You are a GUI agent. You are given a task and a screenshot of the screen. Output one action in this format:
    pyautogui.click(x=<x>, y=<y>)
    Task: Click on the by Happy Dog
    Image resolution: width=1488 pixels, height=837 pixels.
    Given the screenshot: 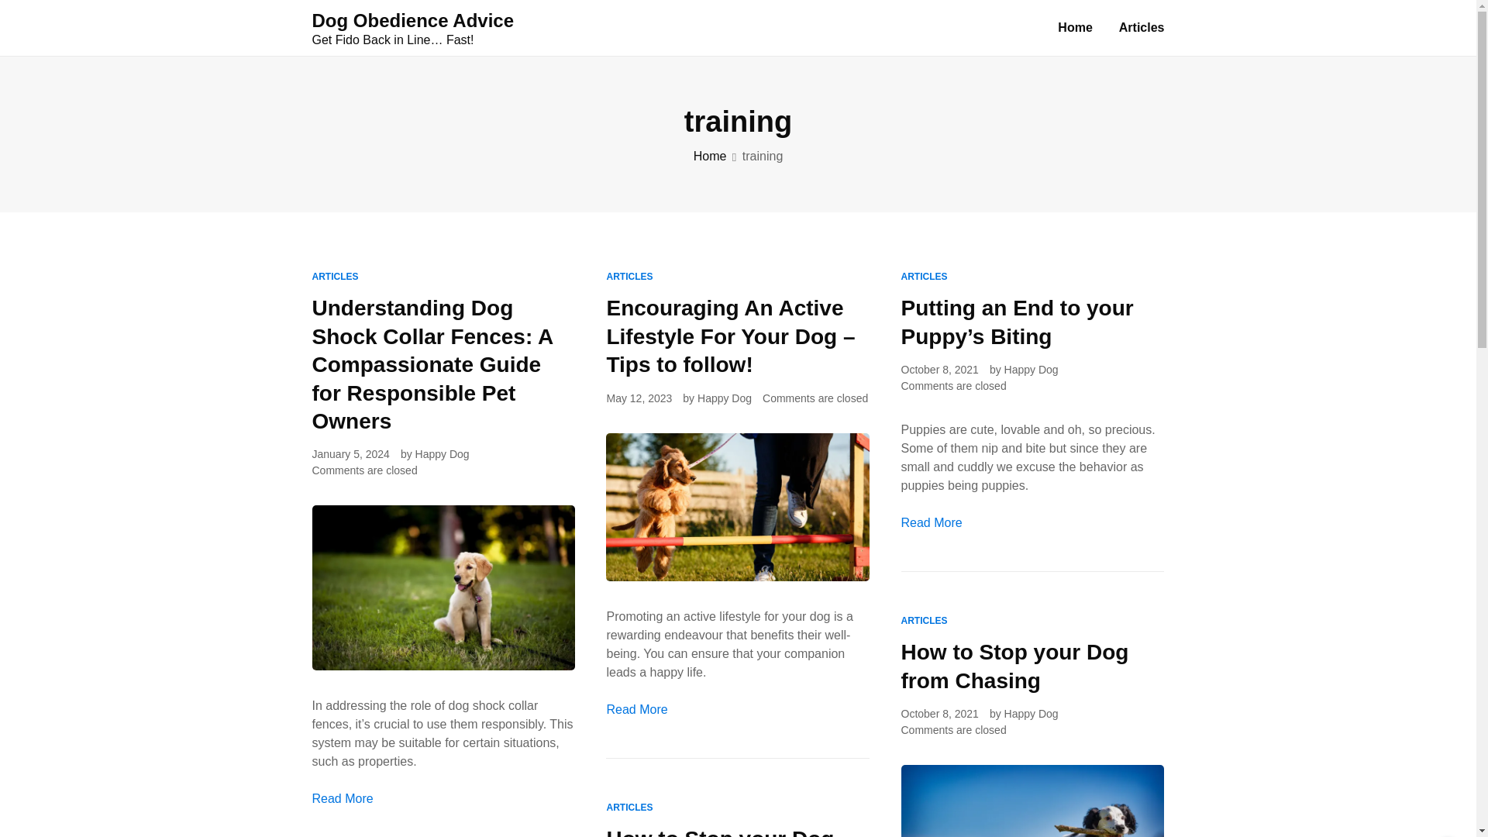 What is the action you would take?
    pyautogui.click(x=1023, y=370)
    